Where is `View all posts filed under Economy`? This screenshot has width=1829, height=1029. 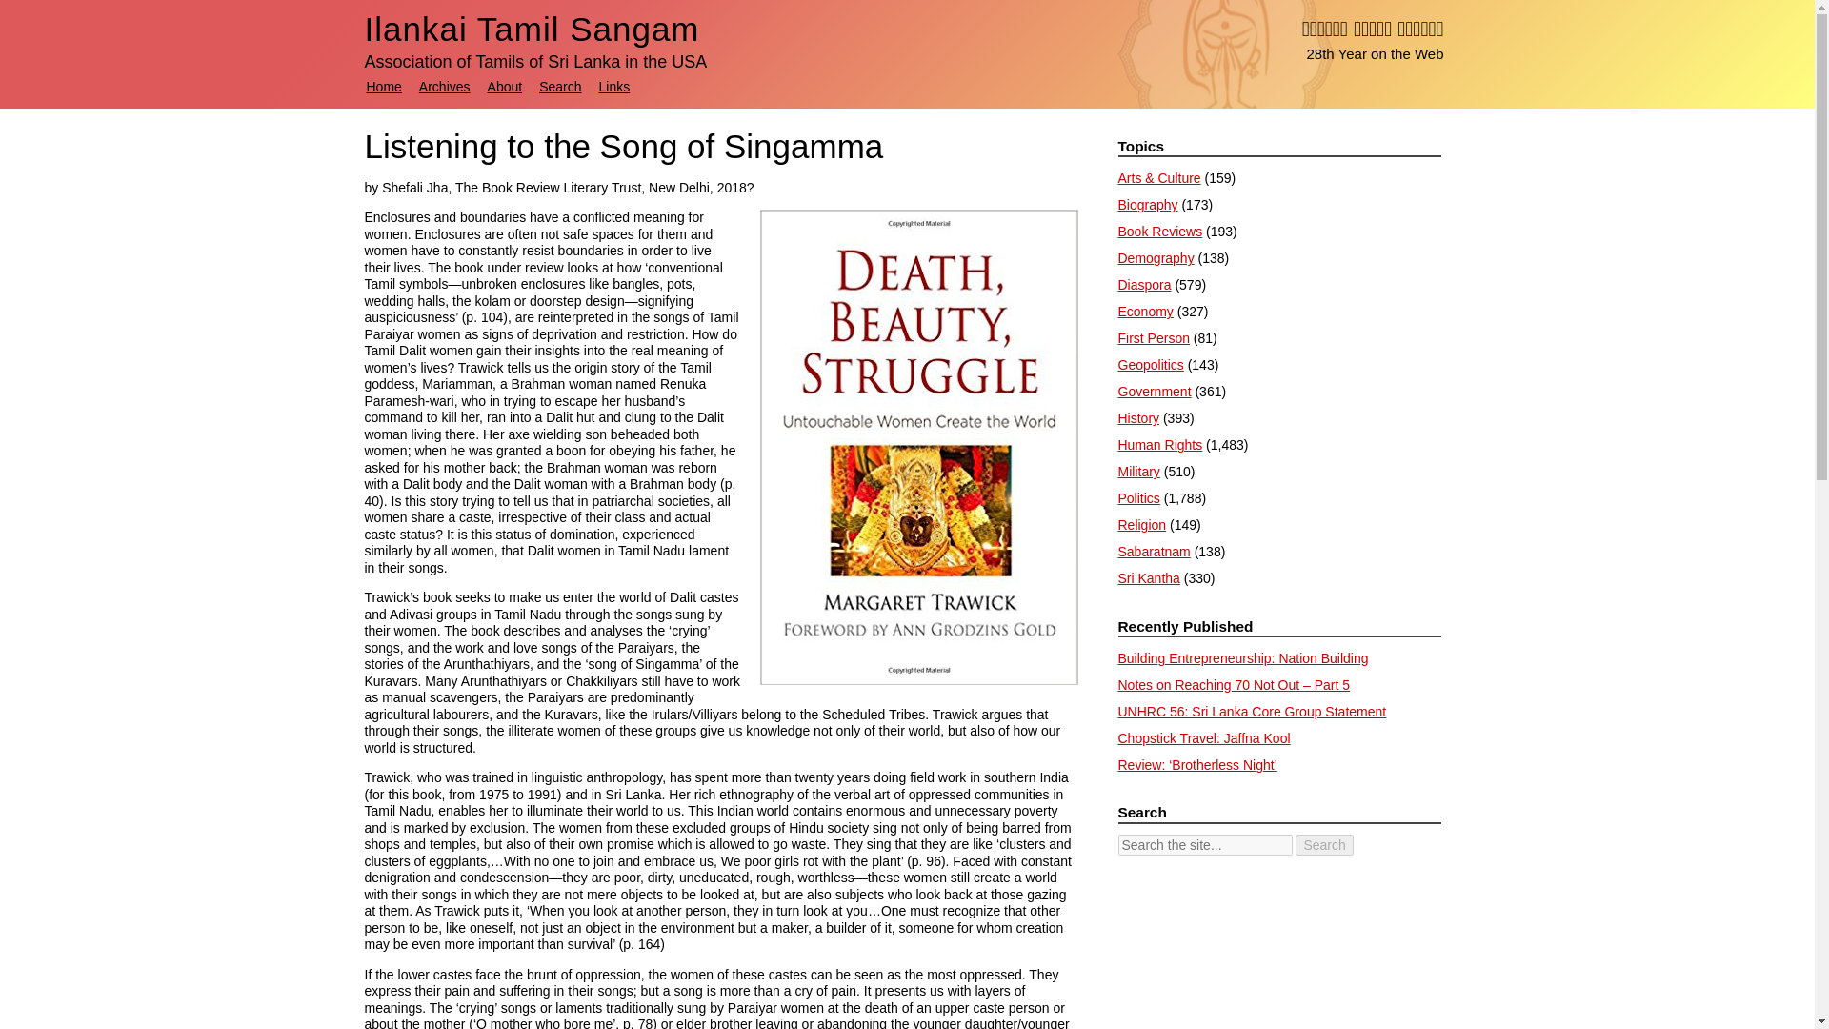
View all posts filed under Economy is located at coordinates (1145, 311).